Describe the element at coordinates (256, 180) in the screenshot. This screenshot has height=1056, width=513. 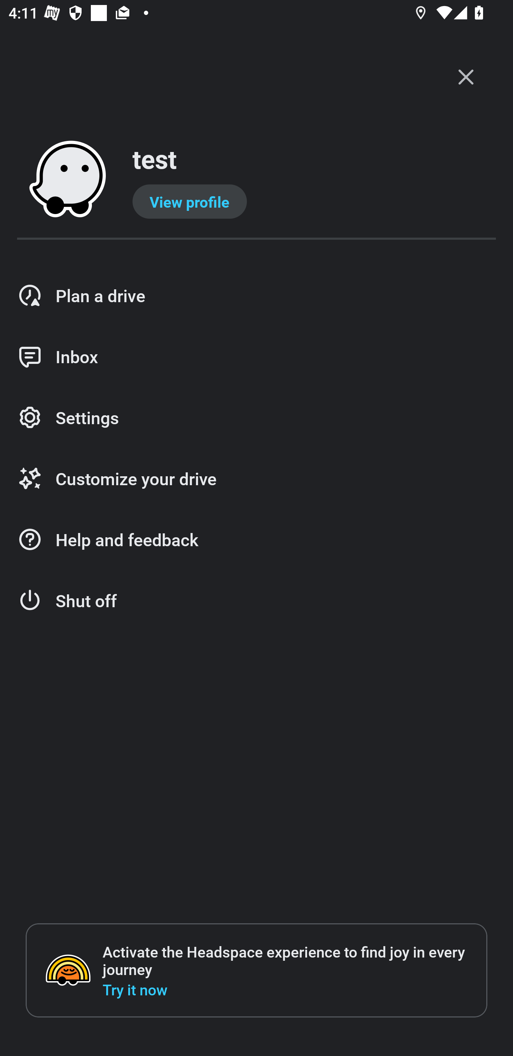
I see `test View profile` at that location.